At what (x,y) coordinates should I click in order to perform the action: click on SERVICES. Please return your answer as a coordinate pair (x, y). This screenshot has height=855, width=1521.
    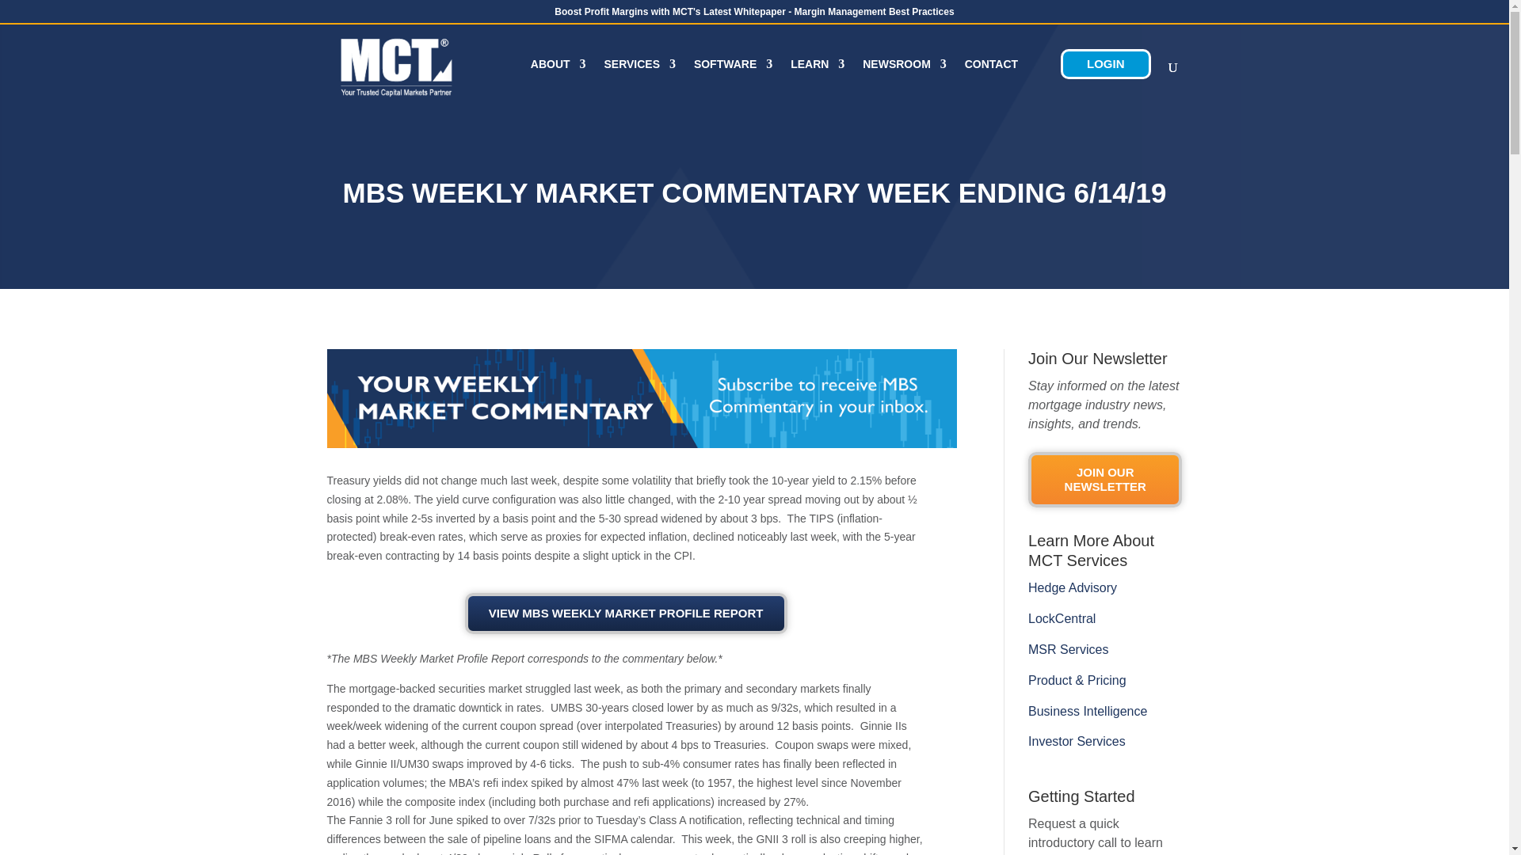
    Looking at the image, I should click on (632, 80).